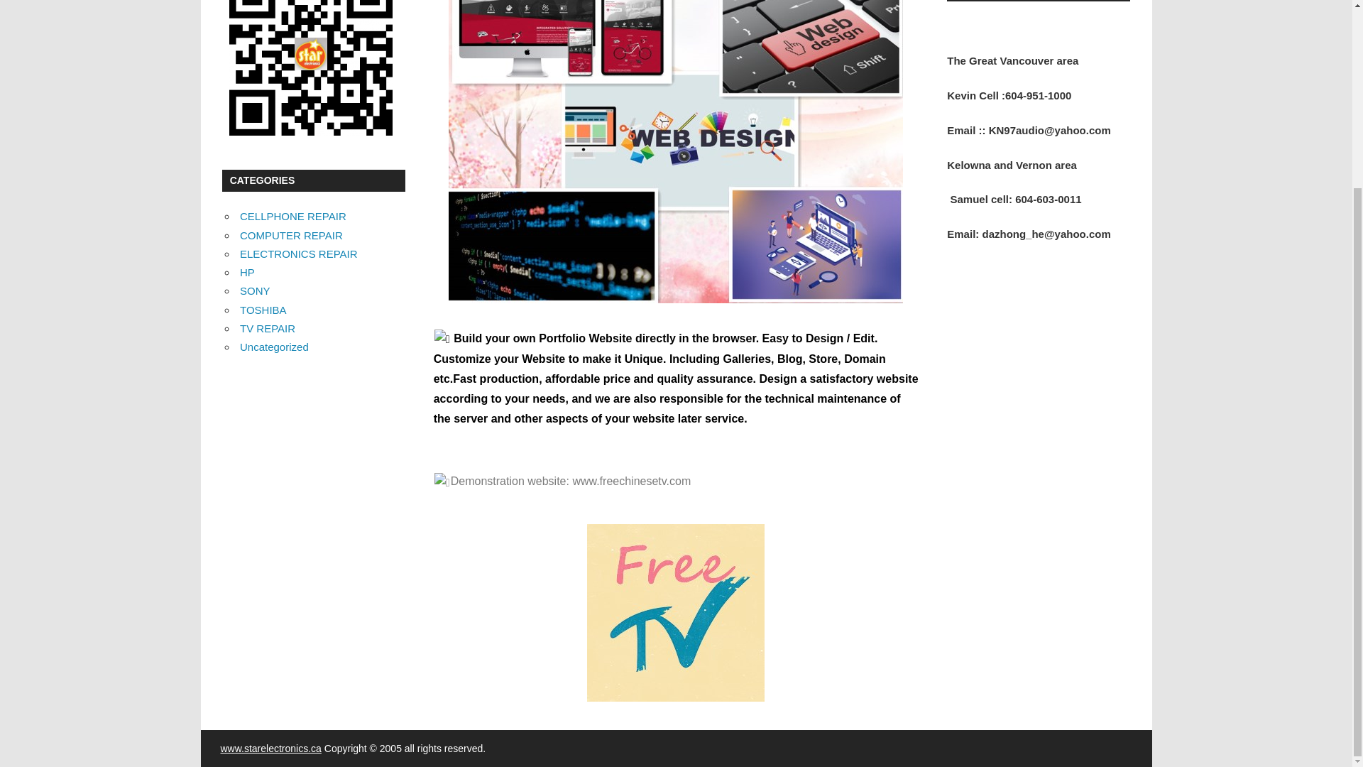 This screenshot has width=1363, height=767. I want to click on CELLPHONE REPAIR, so click(292, 216).